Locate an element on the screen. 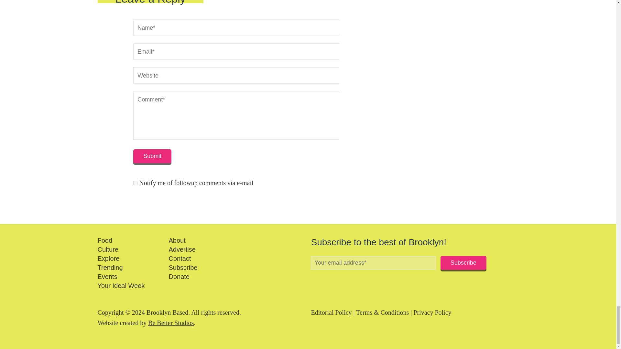  Subscribe is located at coordinates (463, 262).